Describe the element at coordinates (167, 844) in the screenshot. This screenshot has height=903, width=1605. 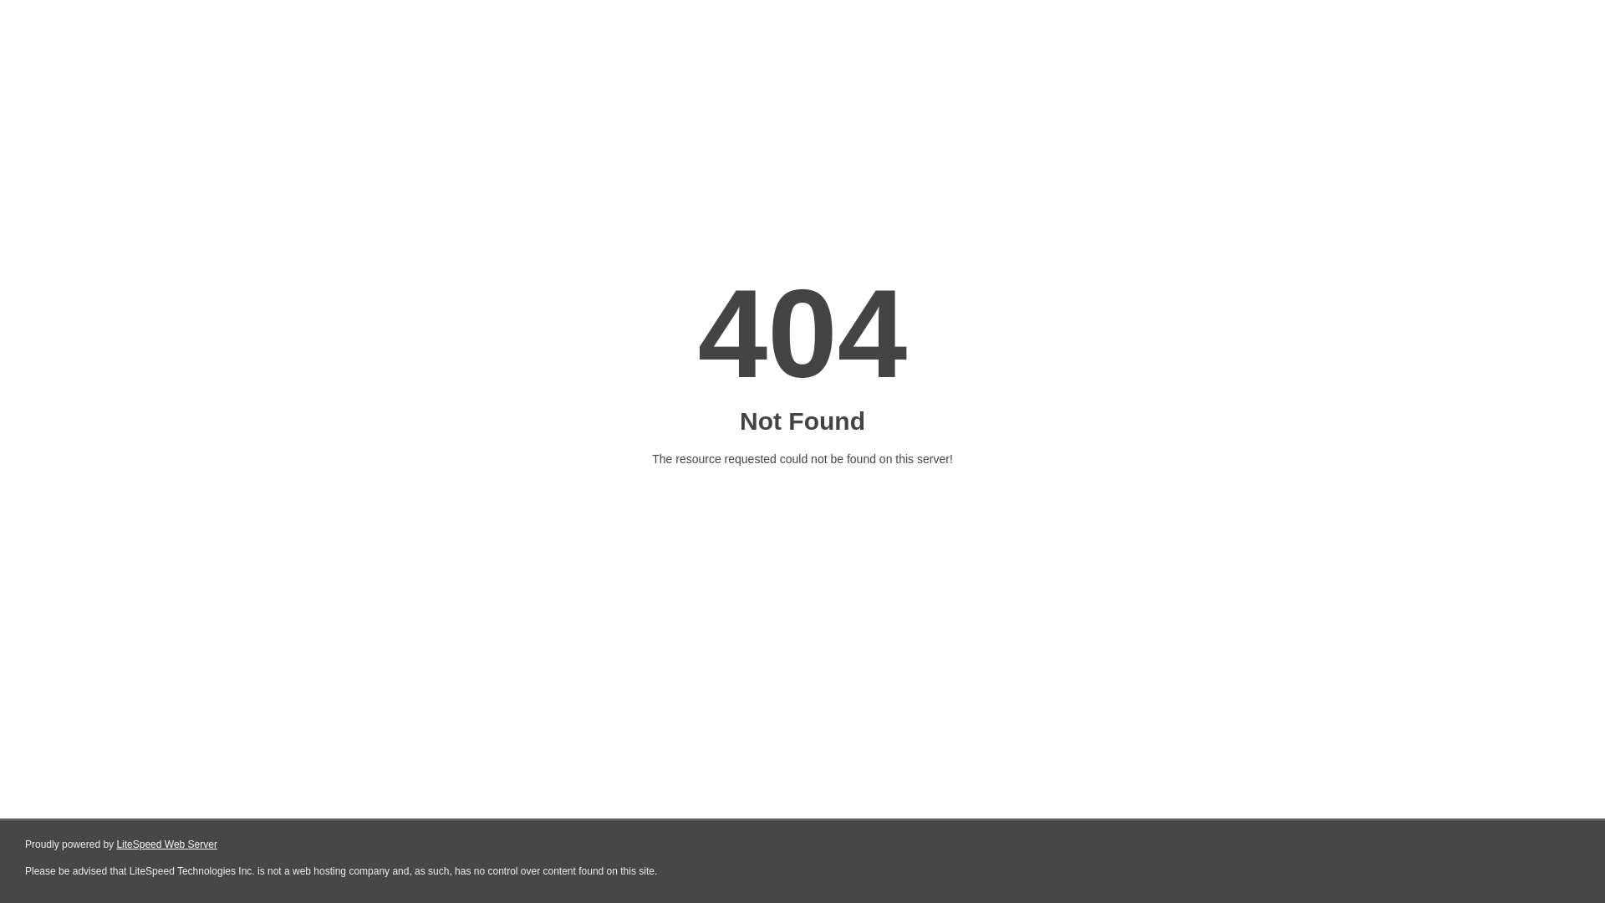
I see `LiteSpeed Web Server` at that location.